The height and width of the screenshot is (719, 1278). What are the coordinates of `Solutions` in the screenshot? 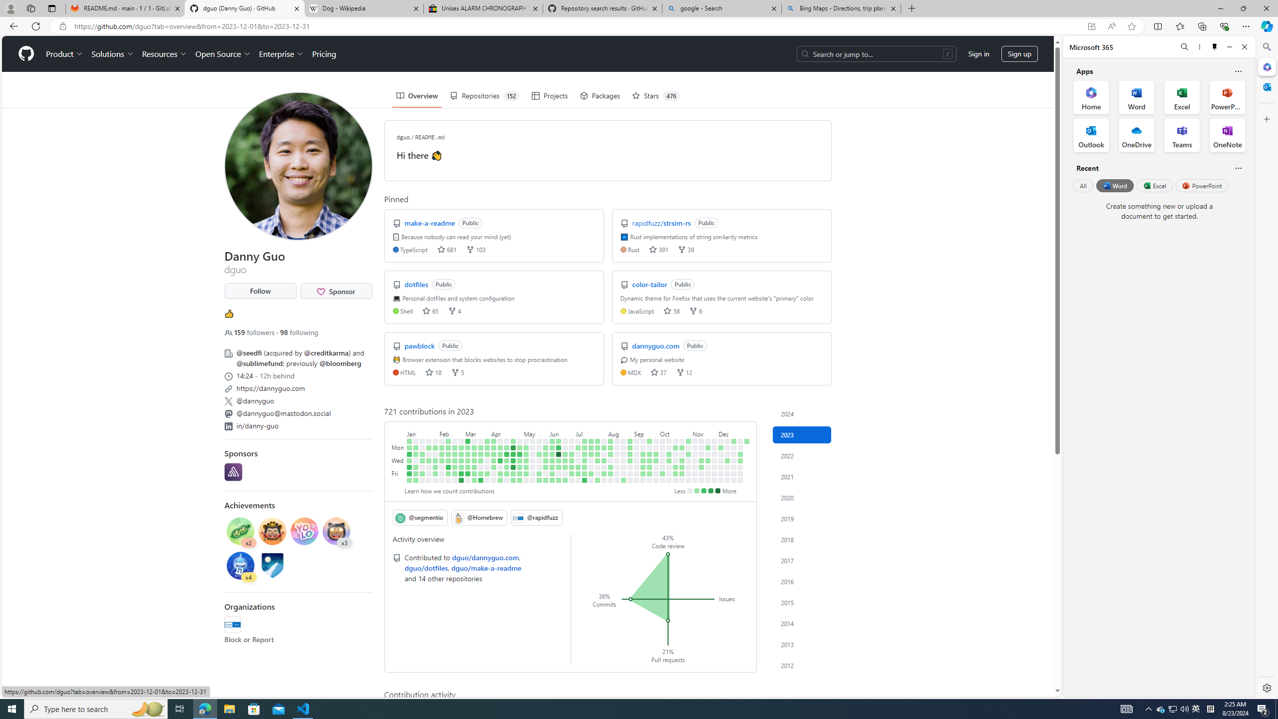 It's located at (112, 54).